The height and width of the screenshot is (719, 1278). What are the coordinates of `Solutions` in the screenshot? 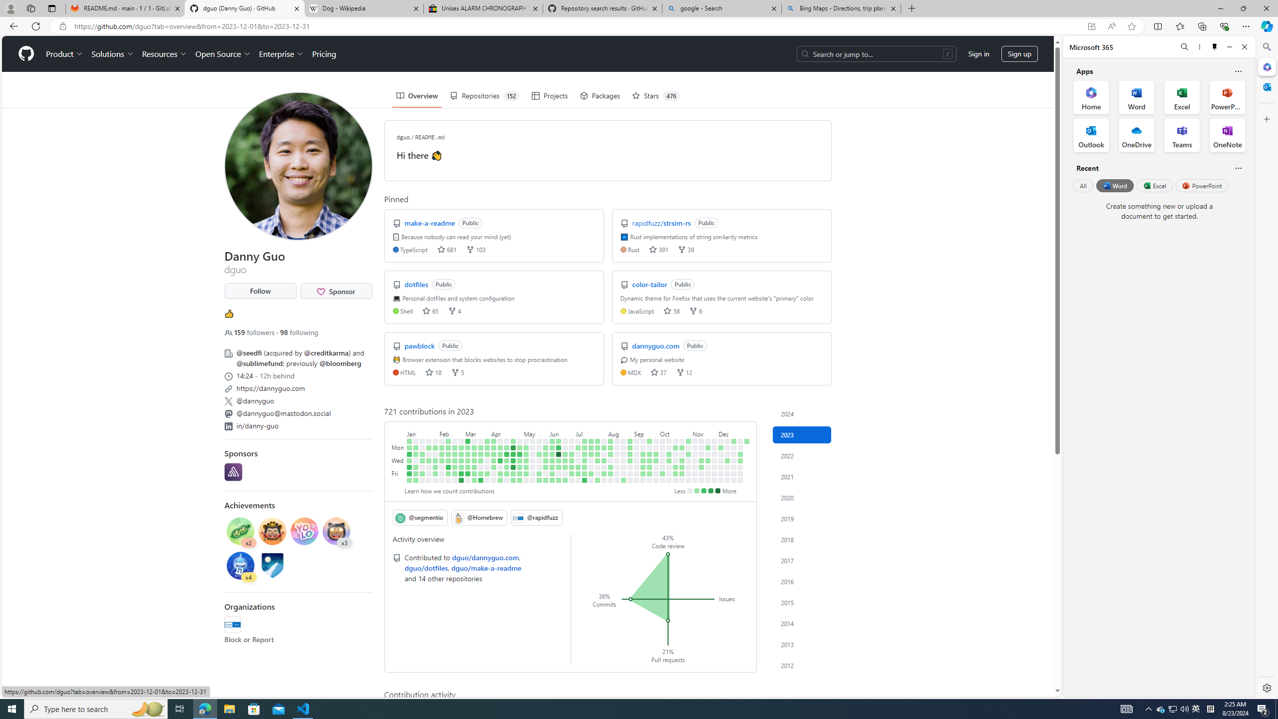 It's located at (112, 54).